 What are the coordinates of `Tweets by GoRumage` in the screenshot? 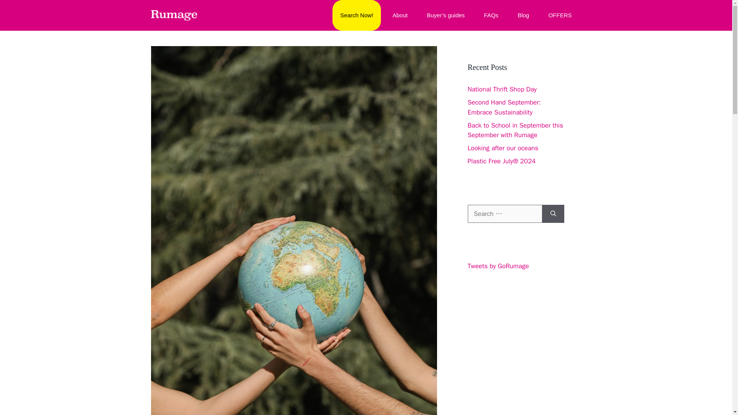 It's located at (498, 266).